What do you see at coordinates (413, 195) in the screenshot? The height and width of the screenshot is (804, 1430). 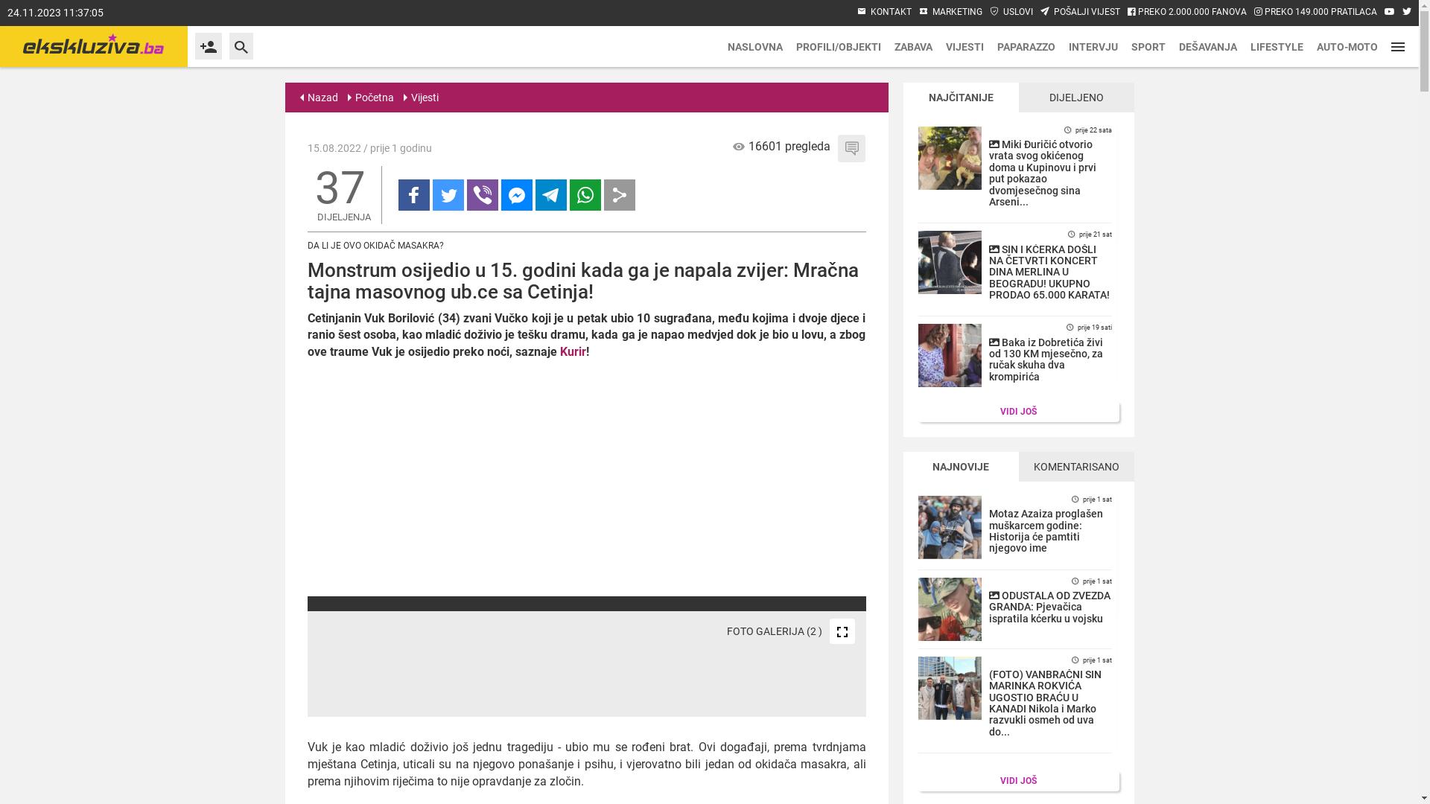 I see `Facebook` at bounding box center [413, 195].